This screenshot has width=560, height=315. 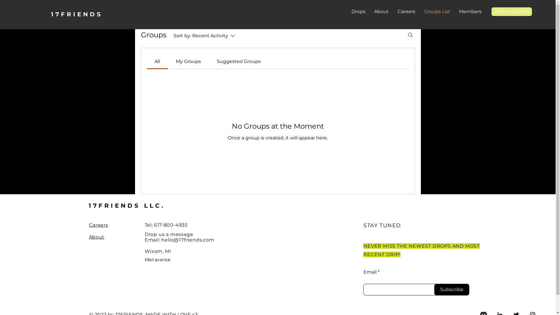 I want to click on hello@17friends.com, so click(x=188, y=240).